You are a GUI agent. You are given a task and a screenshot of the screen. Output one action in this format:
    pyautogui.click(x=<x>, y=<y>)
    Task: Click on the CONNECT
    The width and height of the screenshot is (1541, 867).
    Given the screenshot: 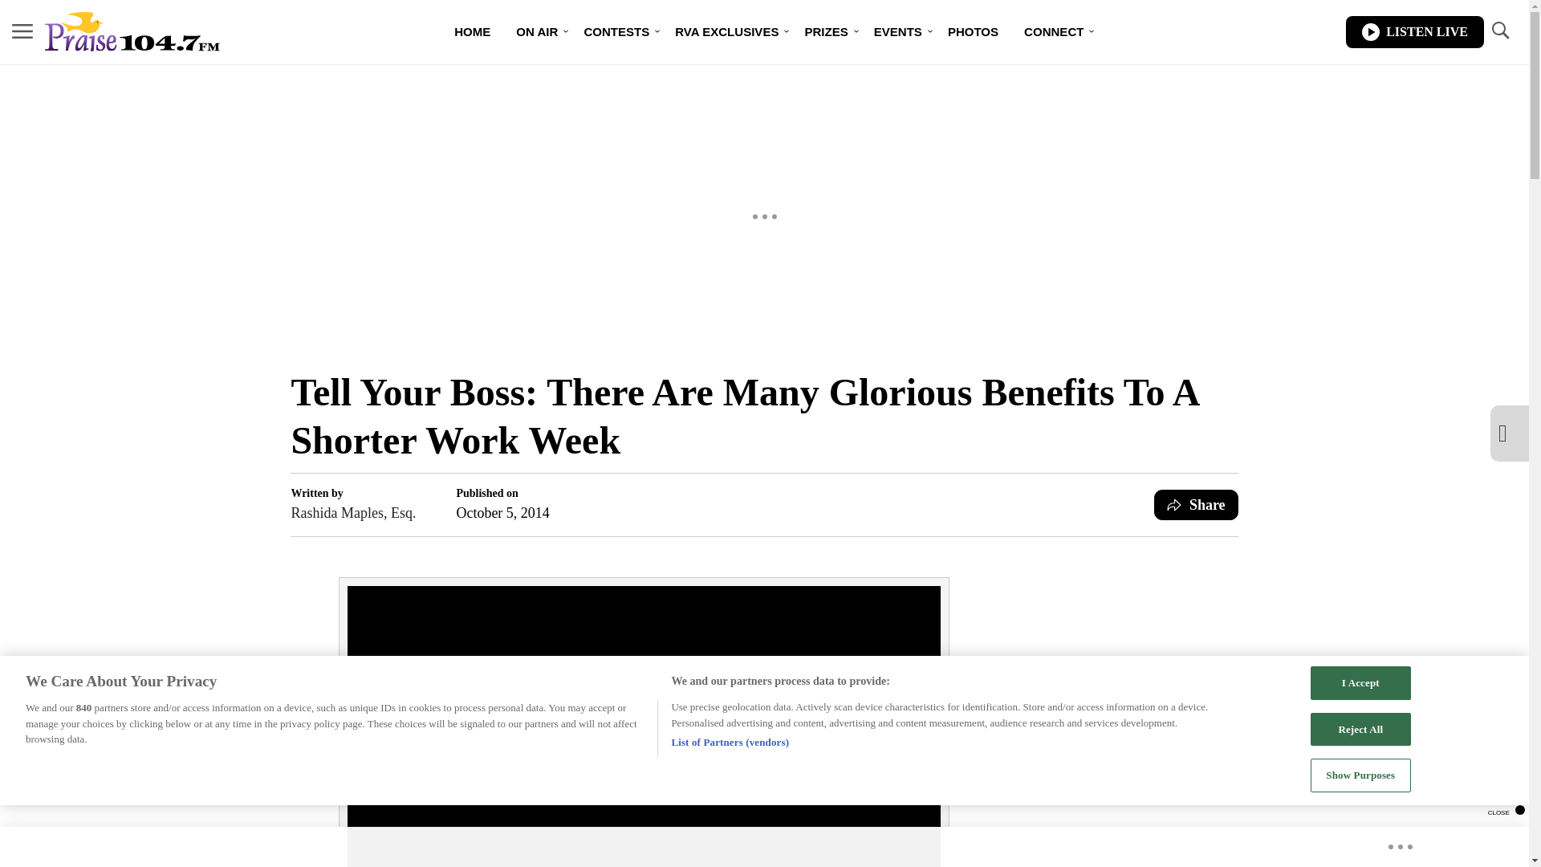 What is the action you would take?
    pyautogui.click(x=1053, y=32)
    